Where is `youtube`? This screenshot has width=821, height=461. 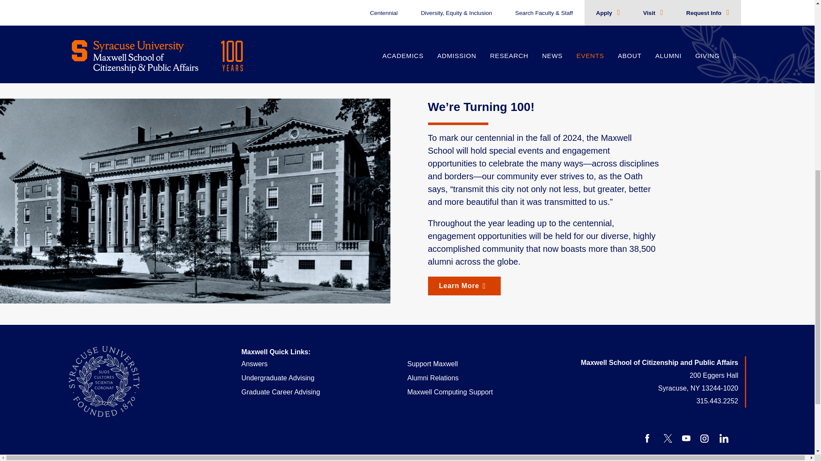
youtube is located at coordinates (686, 438).